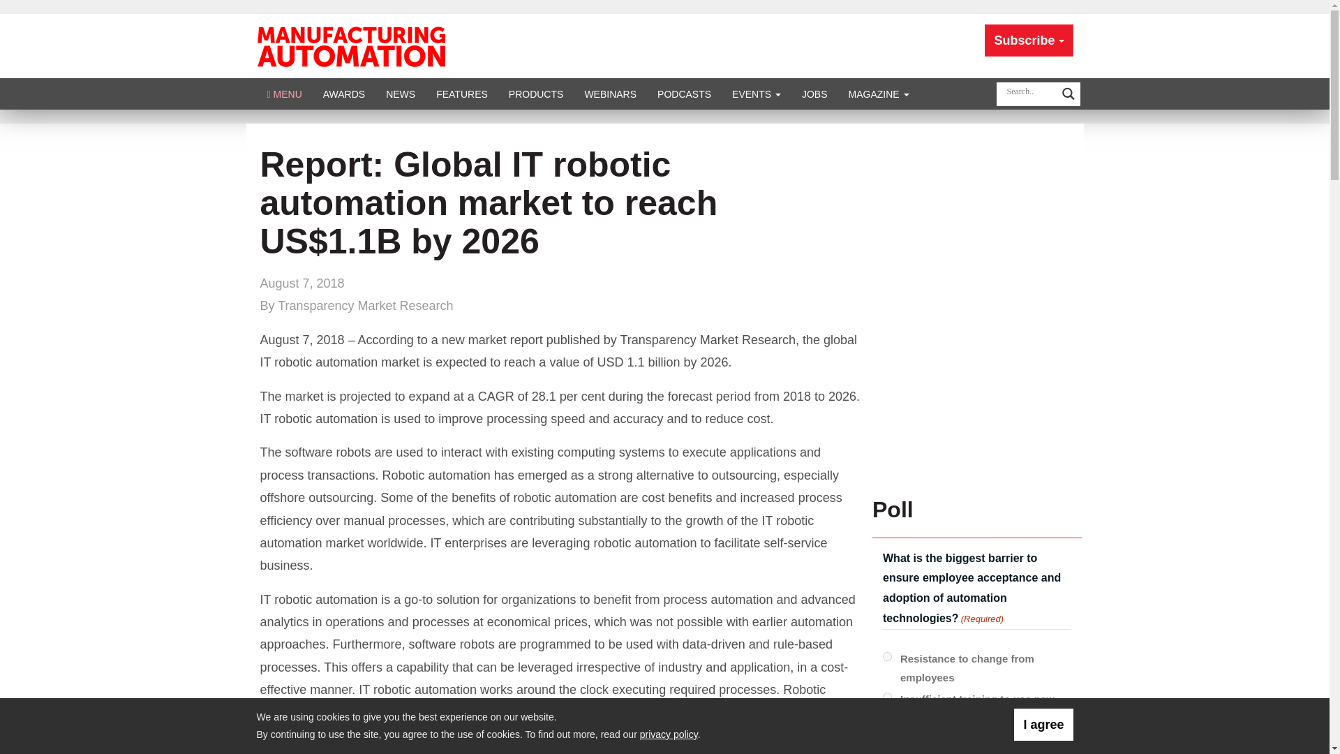 The width and height of the screenshot is (1340, 754). What do you see at coordinates (401, 94) in the screenshot?
I see `NEWS` at bounding box center [401, 94].